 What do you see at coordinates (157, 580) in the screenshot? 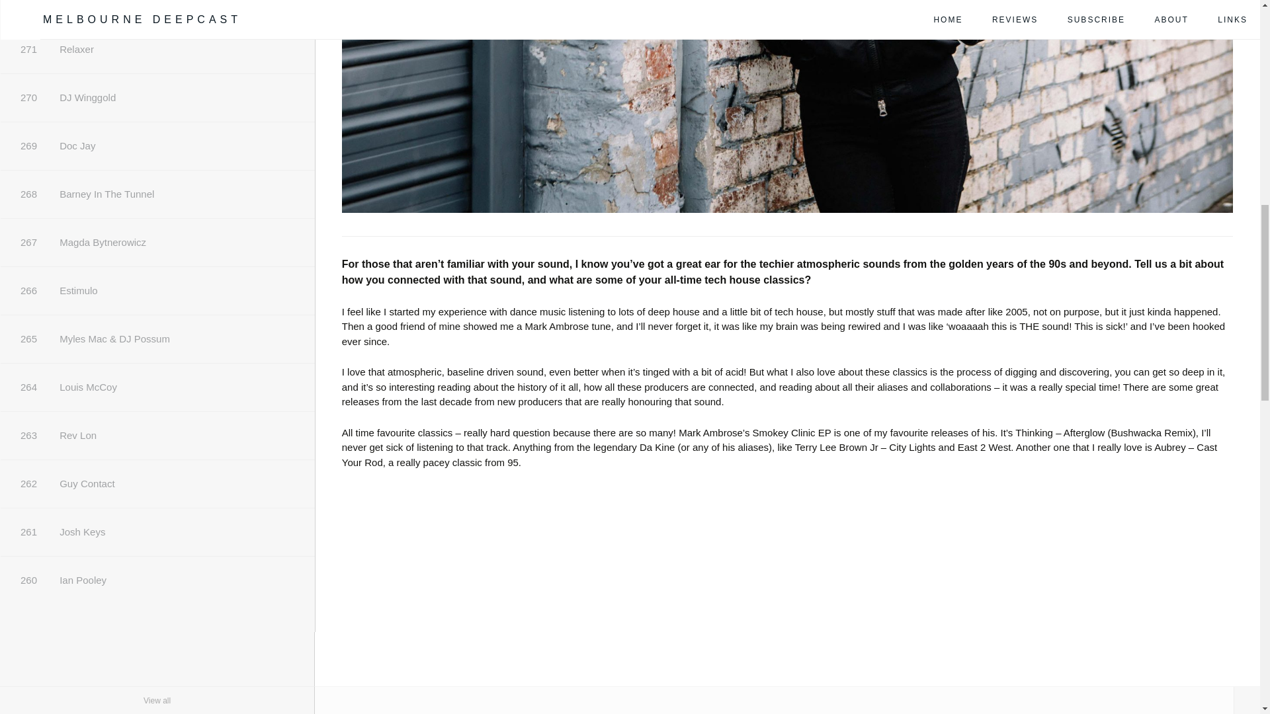
I see `260 Ian Pooley` at bounding box center [157, 580].